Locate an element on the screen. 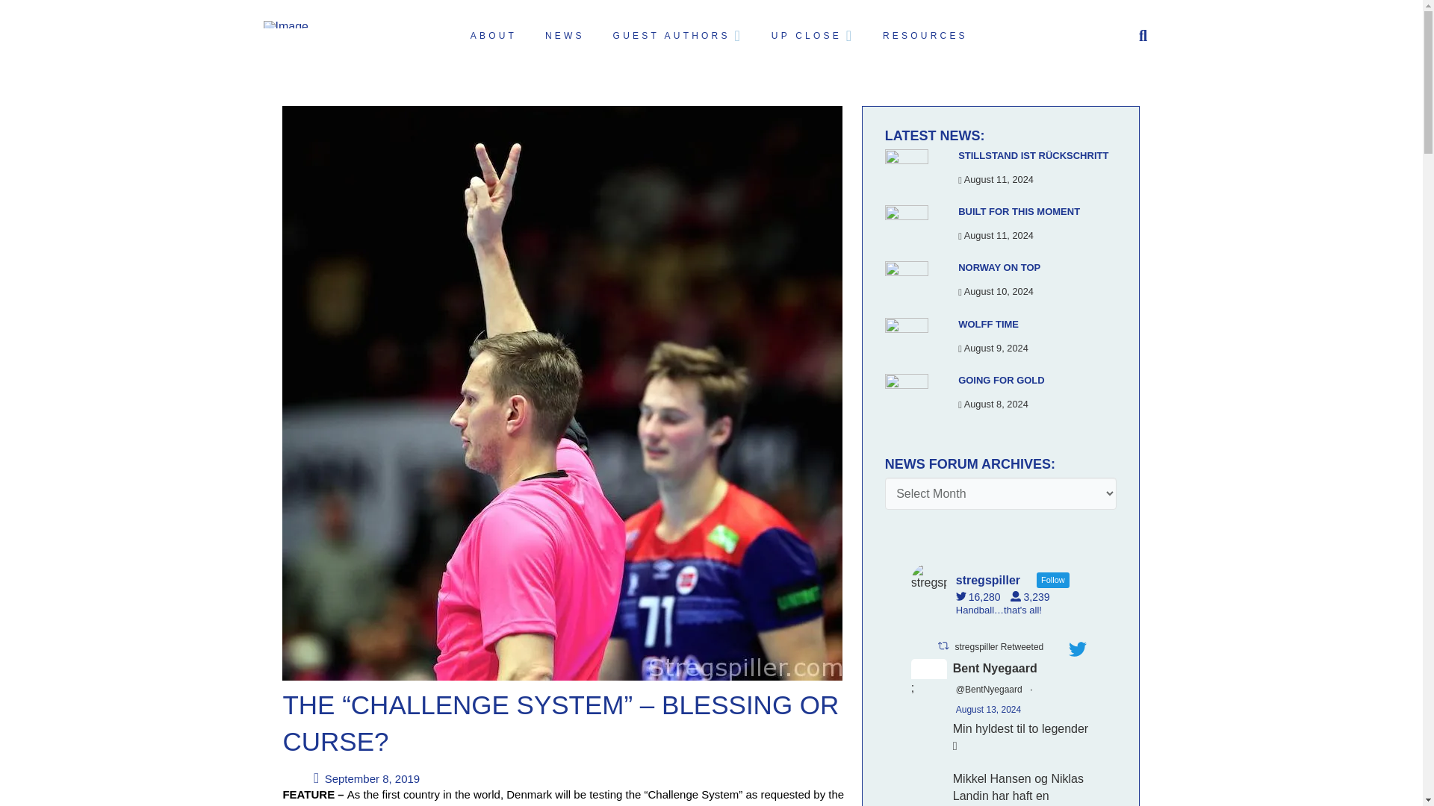 This screenshot has height=806, width=1434. GOING FOR GOLD is located at coordinates (1001, 381).